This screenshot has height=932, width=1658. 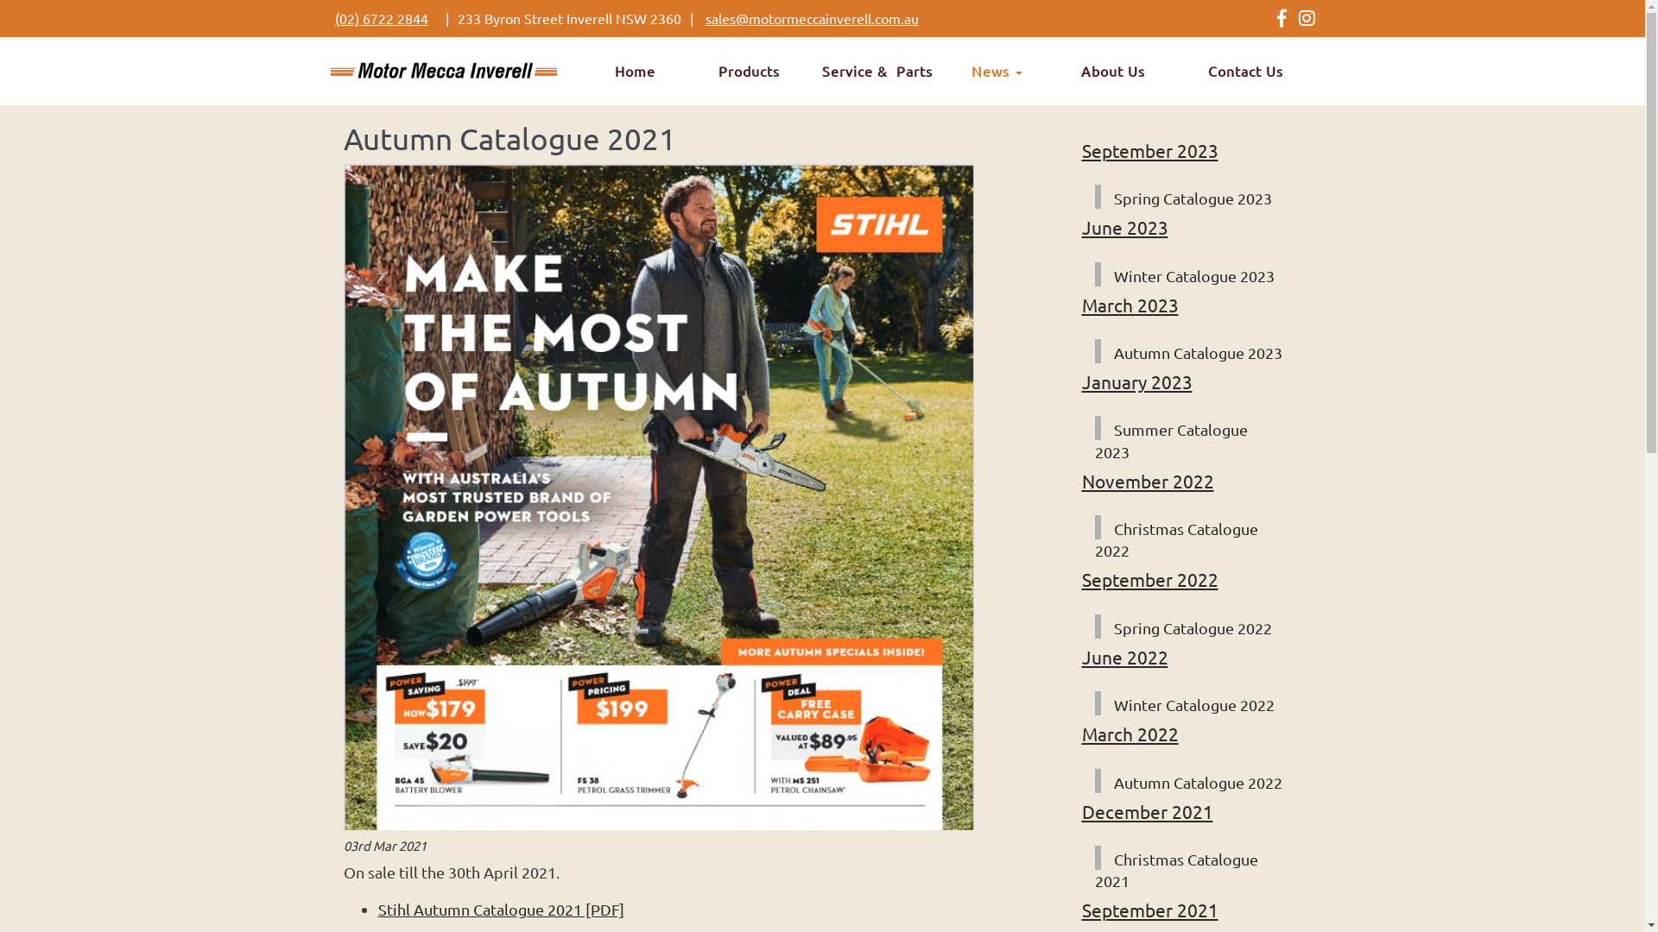 What do you see at coordinates (1149, 579) in the screenshot?
I see `September 2022` at bounding box center [1149, 579].